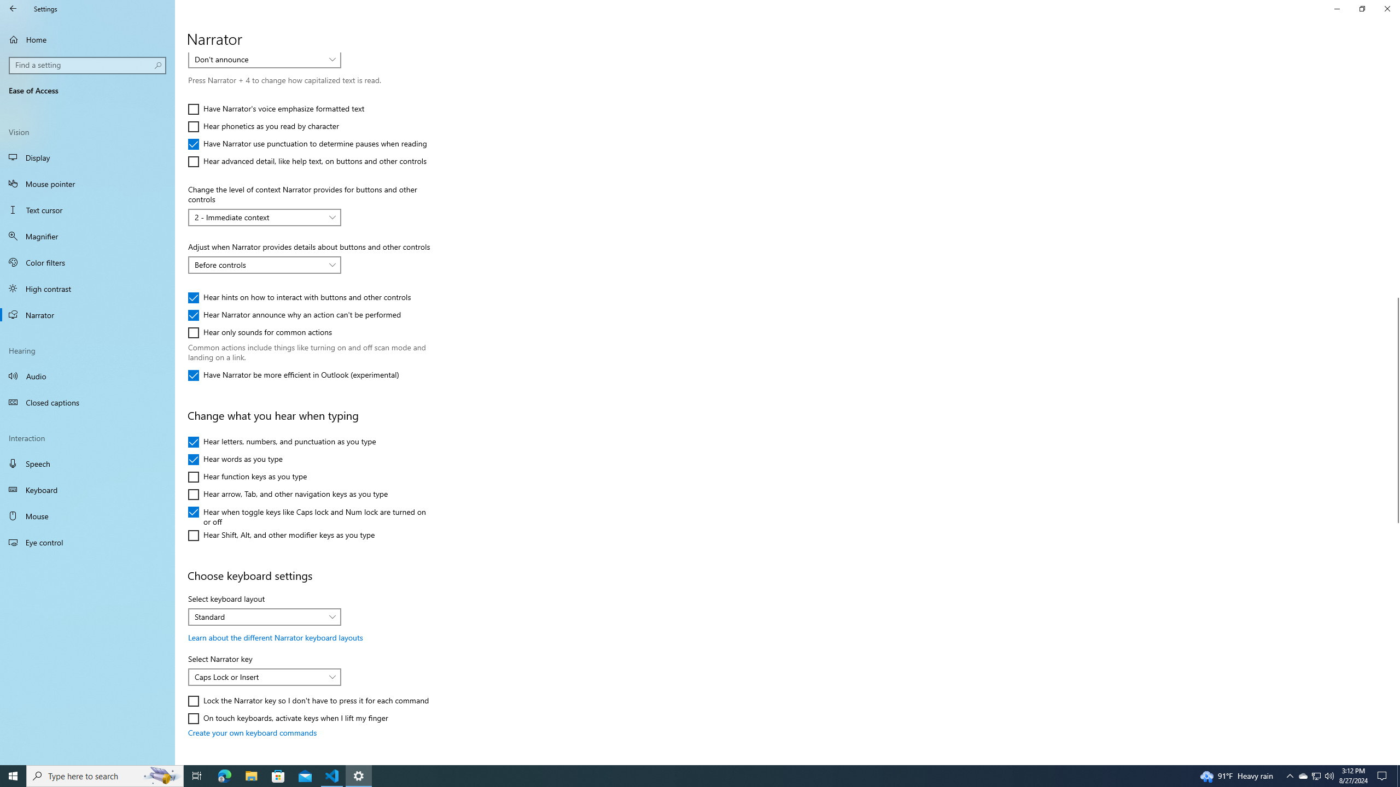  I want to click on Mouse, so click(87, 516).